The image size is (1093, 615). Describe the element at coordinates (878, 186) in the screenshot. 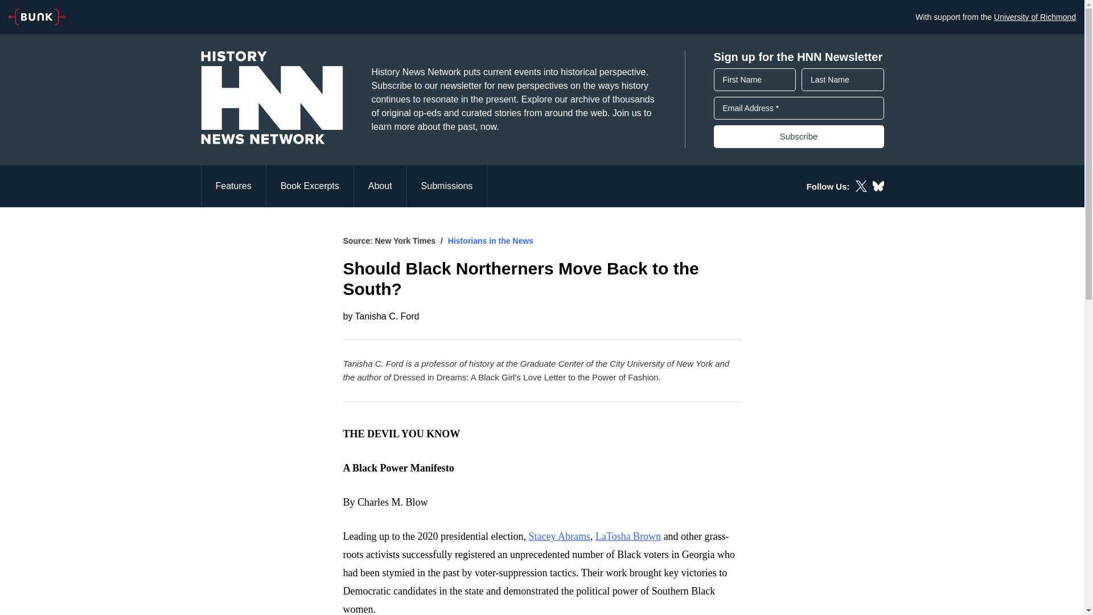

I see `Follow HNN on Bluesky` at that location.